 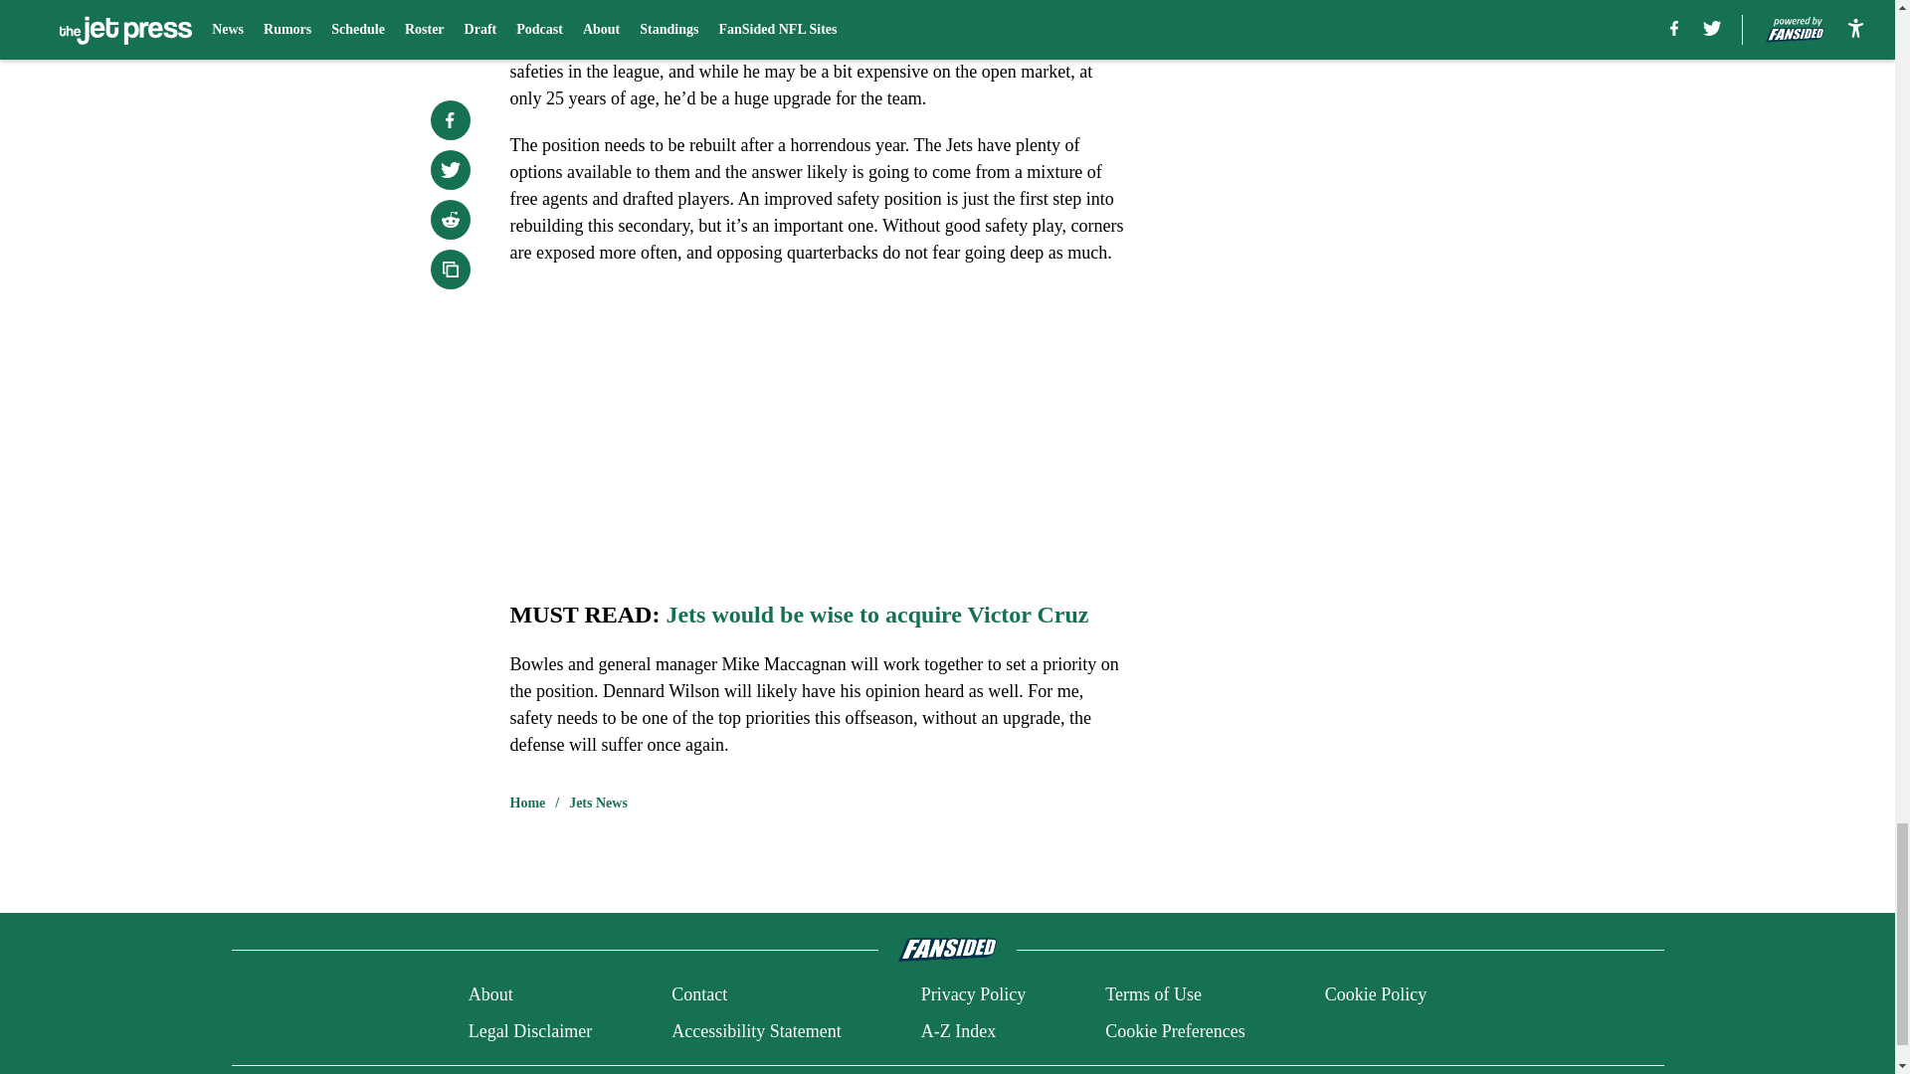 What do you see at coordinates (599, 804) in the screenshot?
I see `Jets News` at bounding box center [599, 804].